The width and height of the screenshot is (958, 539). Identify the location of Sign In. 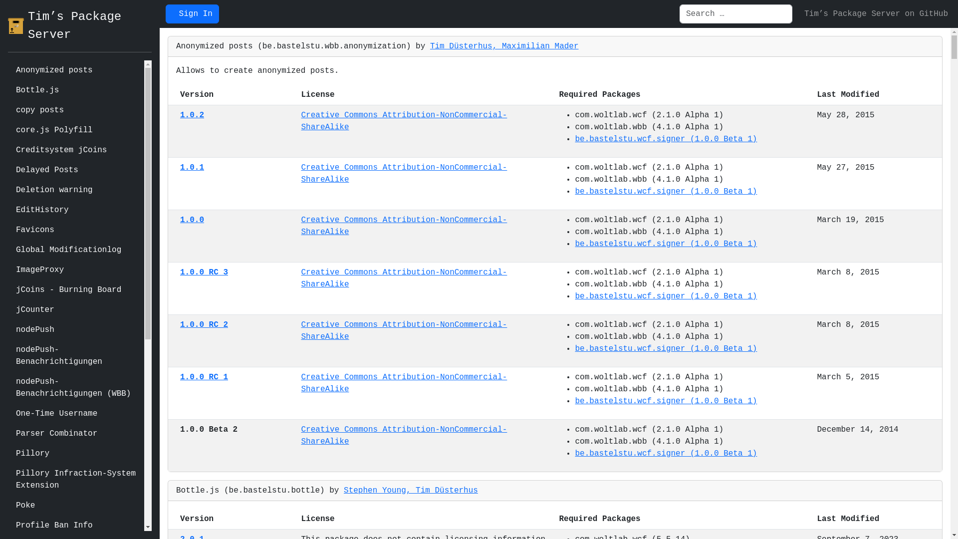
(193, 14).